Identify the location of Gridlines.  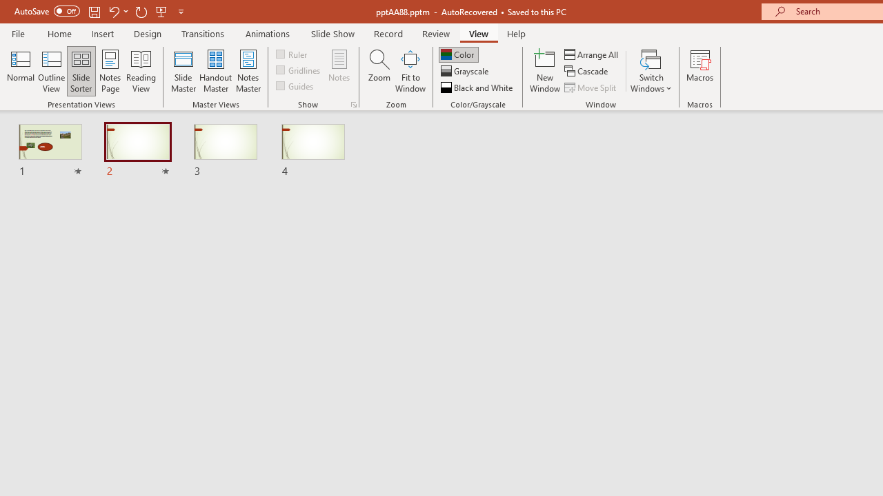
(299, 70).